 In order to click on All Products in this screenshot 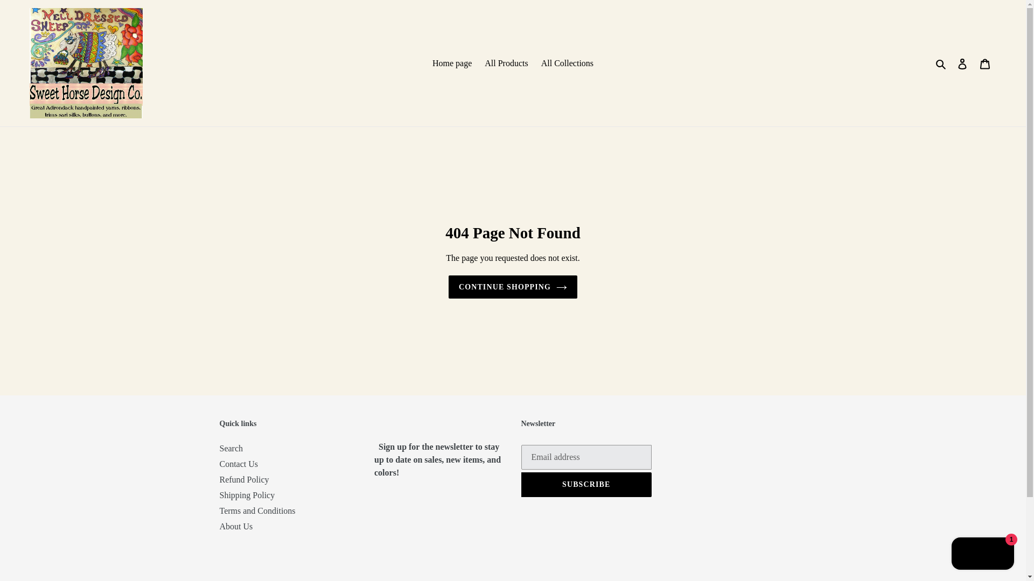, I will do `click(506, 62)`.